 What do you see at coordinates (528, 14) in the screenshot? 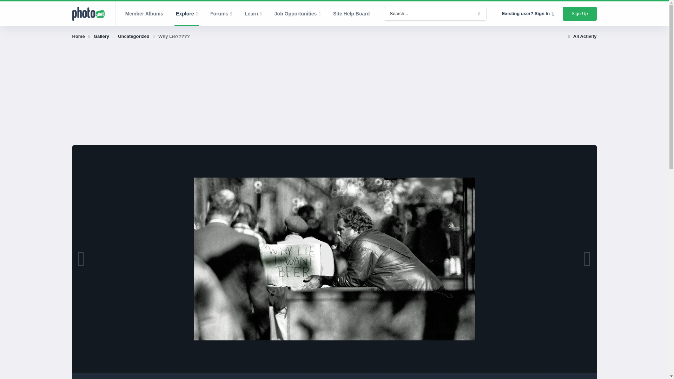
I see `Existing user? Sign In  ` at bounding box center [528, 14].